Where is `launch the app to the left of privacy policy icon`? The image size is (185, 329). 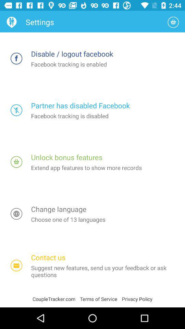 launch the app to the left of privacy policy icon is located at coordinates (101, 299).